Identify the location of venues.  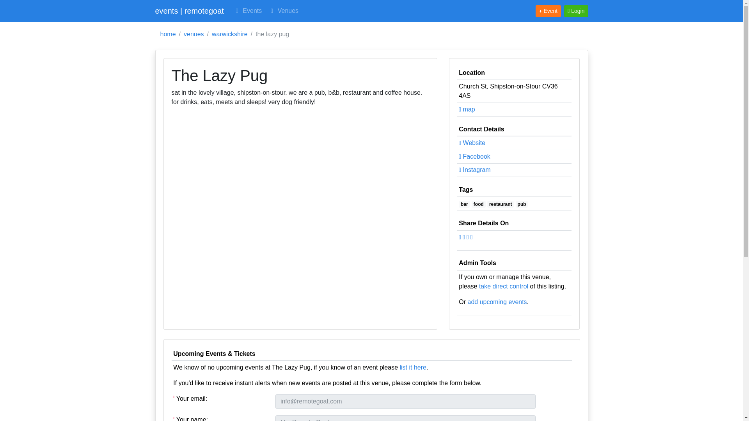
(193, 34).